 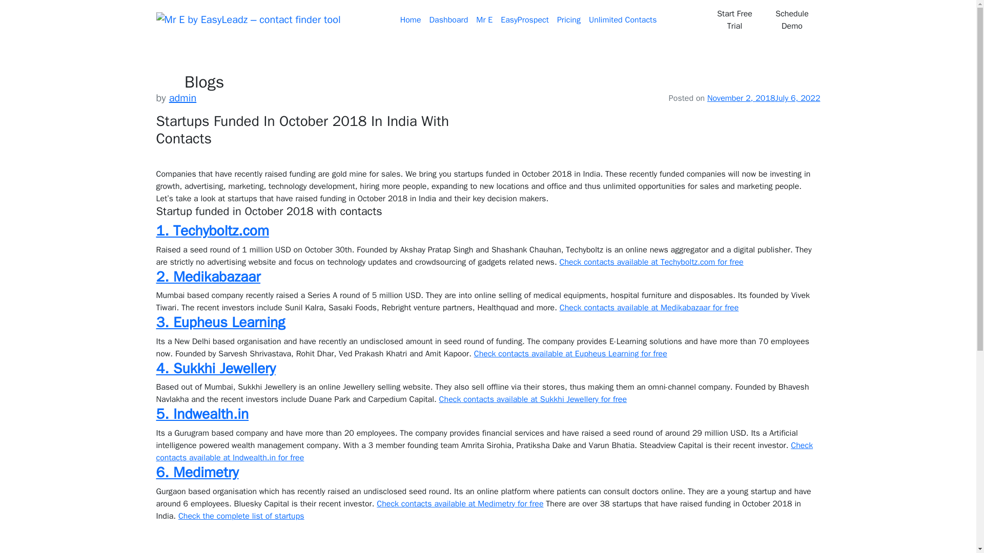 What do you see at coordinates (460, 504) in the screenshot?
I see `Check contacts available at Medimetry for free` at bounding box center [460, 504].